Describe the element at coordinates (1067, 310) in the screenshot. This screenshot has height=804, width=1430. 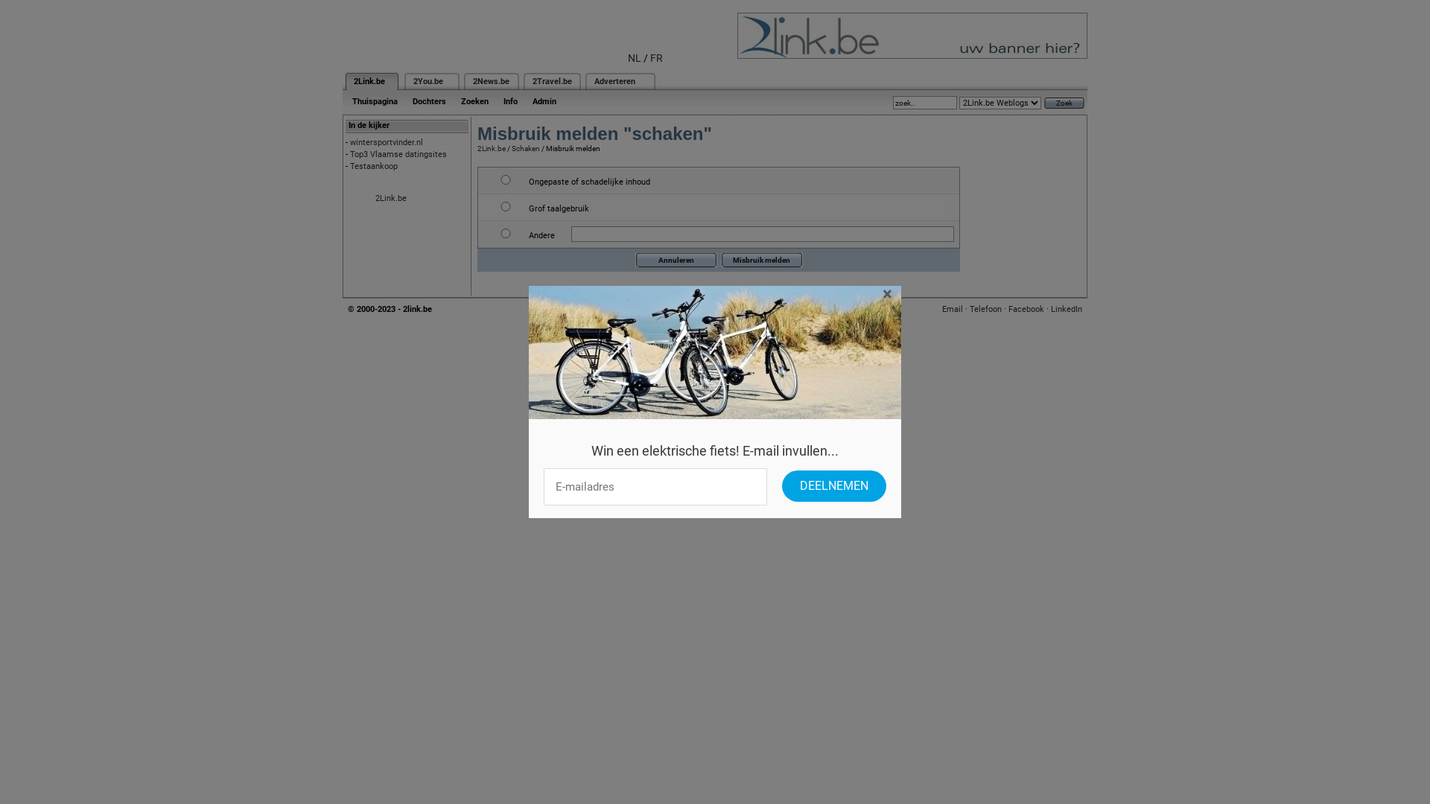
I see `LinkedIn` at that location.